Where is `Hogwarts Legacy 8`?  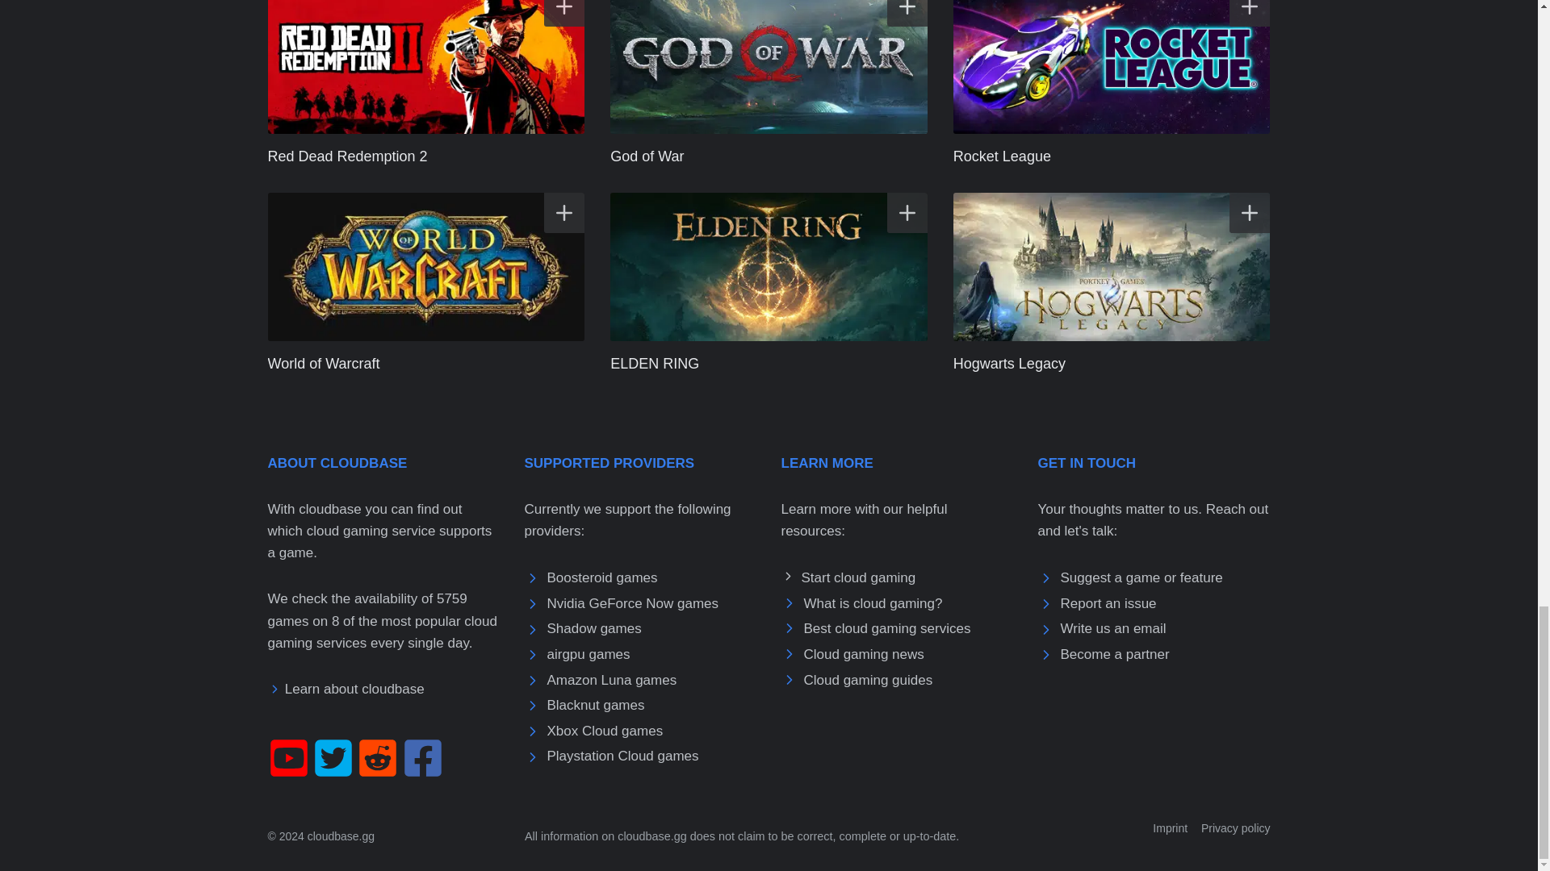
Hogwarts Legacy 8 is located at coordinates (1112, 266).